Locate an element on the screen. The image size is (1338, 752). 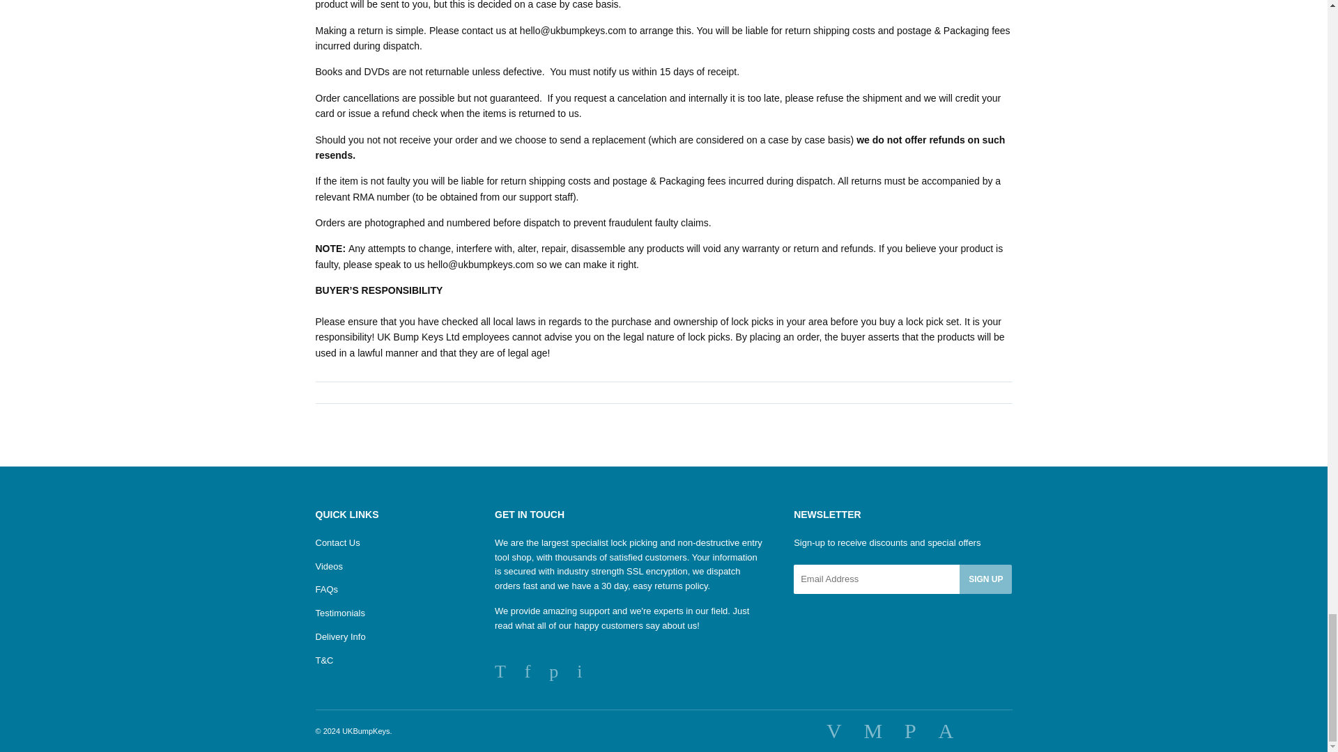
UKBumpKeys on Twitter is located at coordinates (500, 674).